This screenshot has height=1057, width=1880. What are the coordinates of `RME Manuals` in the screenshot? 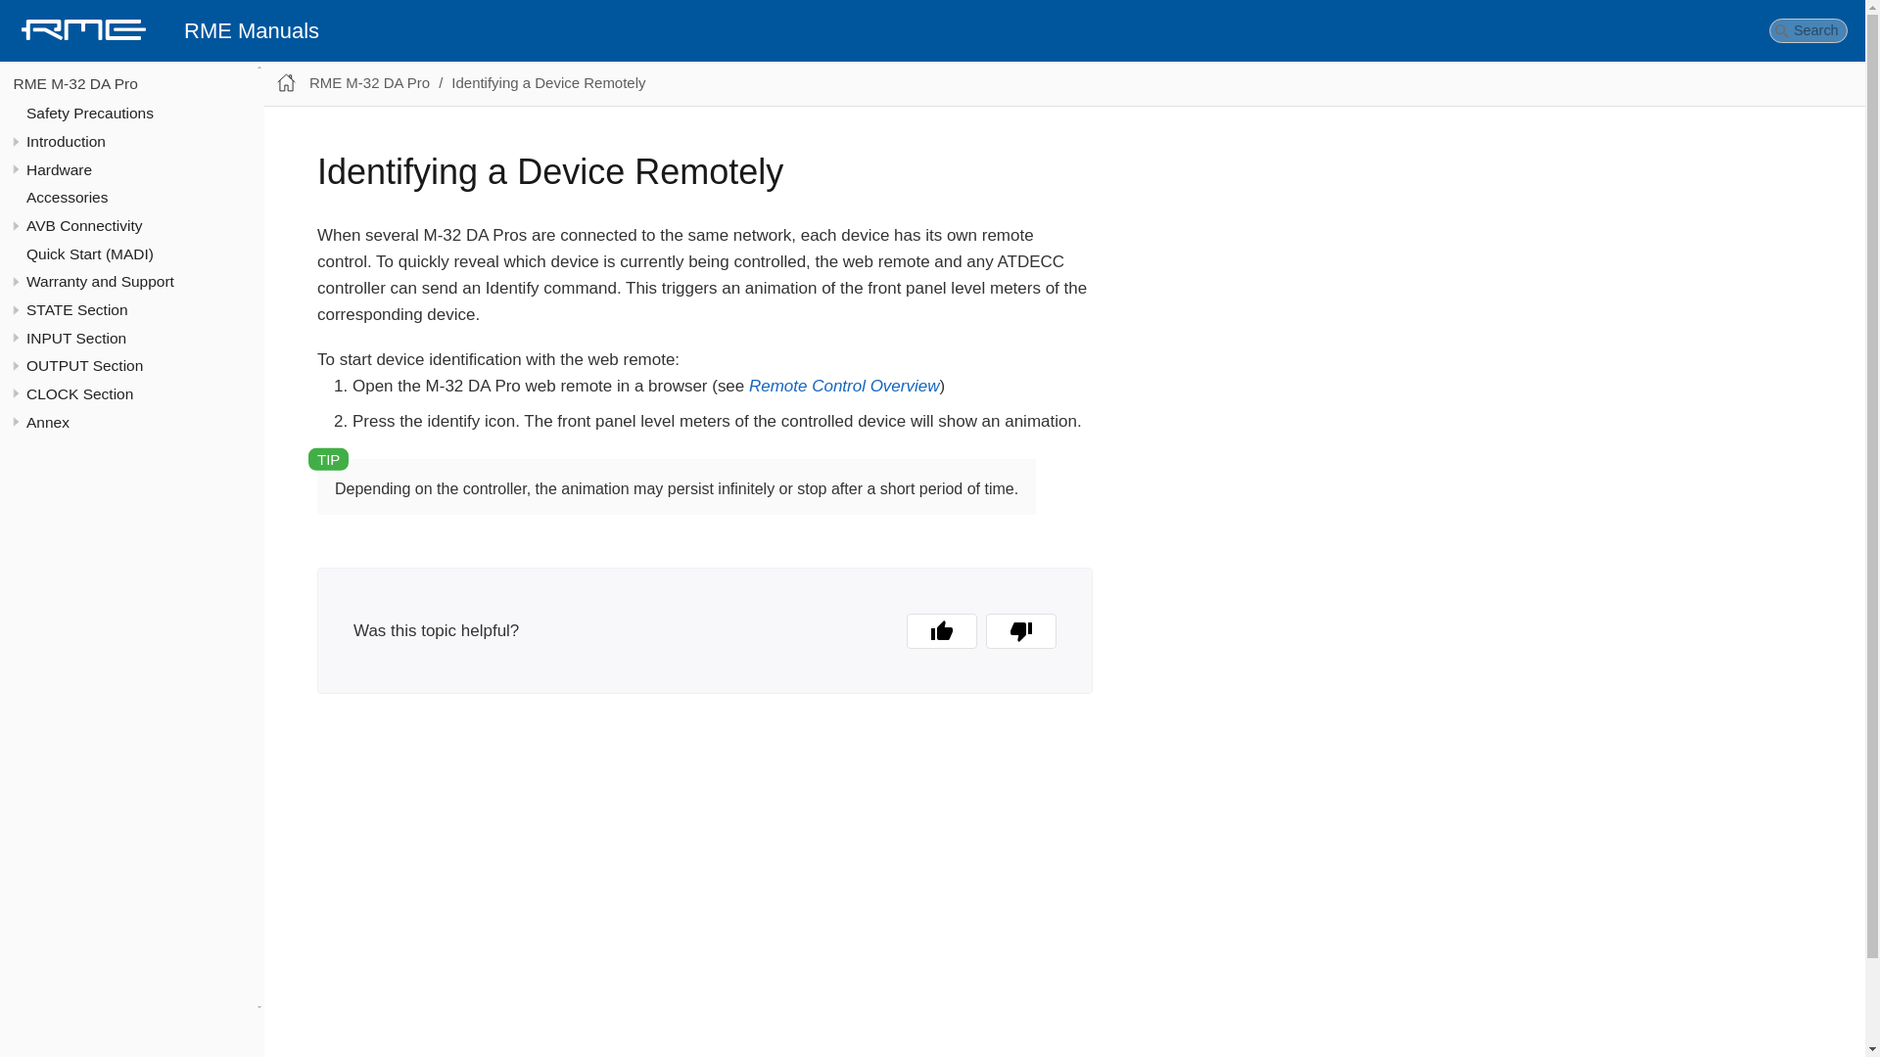 It's located at (251, 30).